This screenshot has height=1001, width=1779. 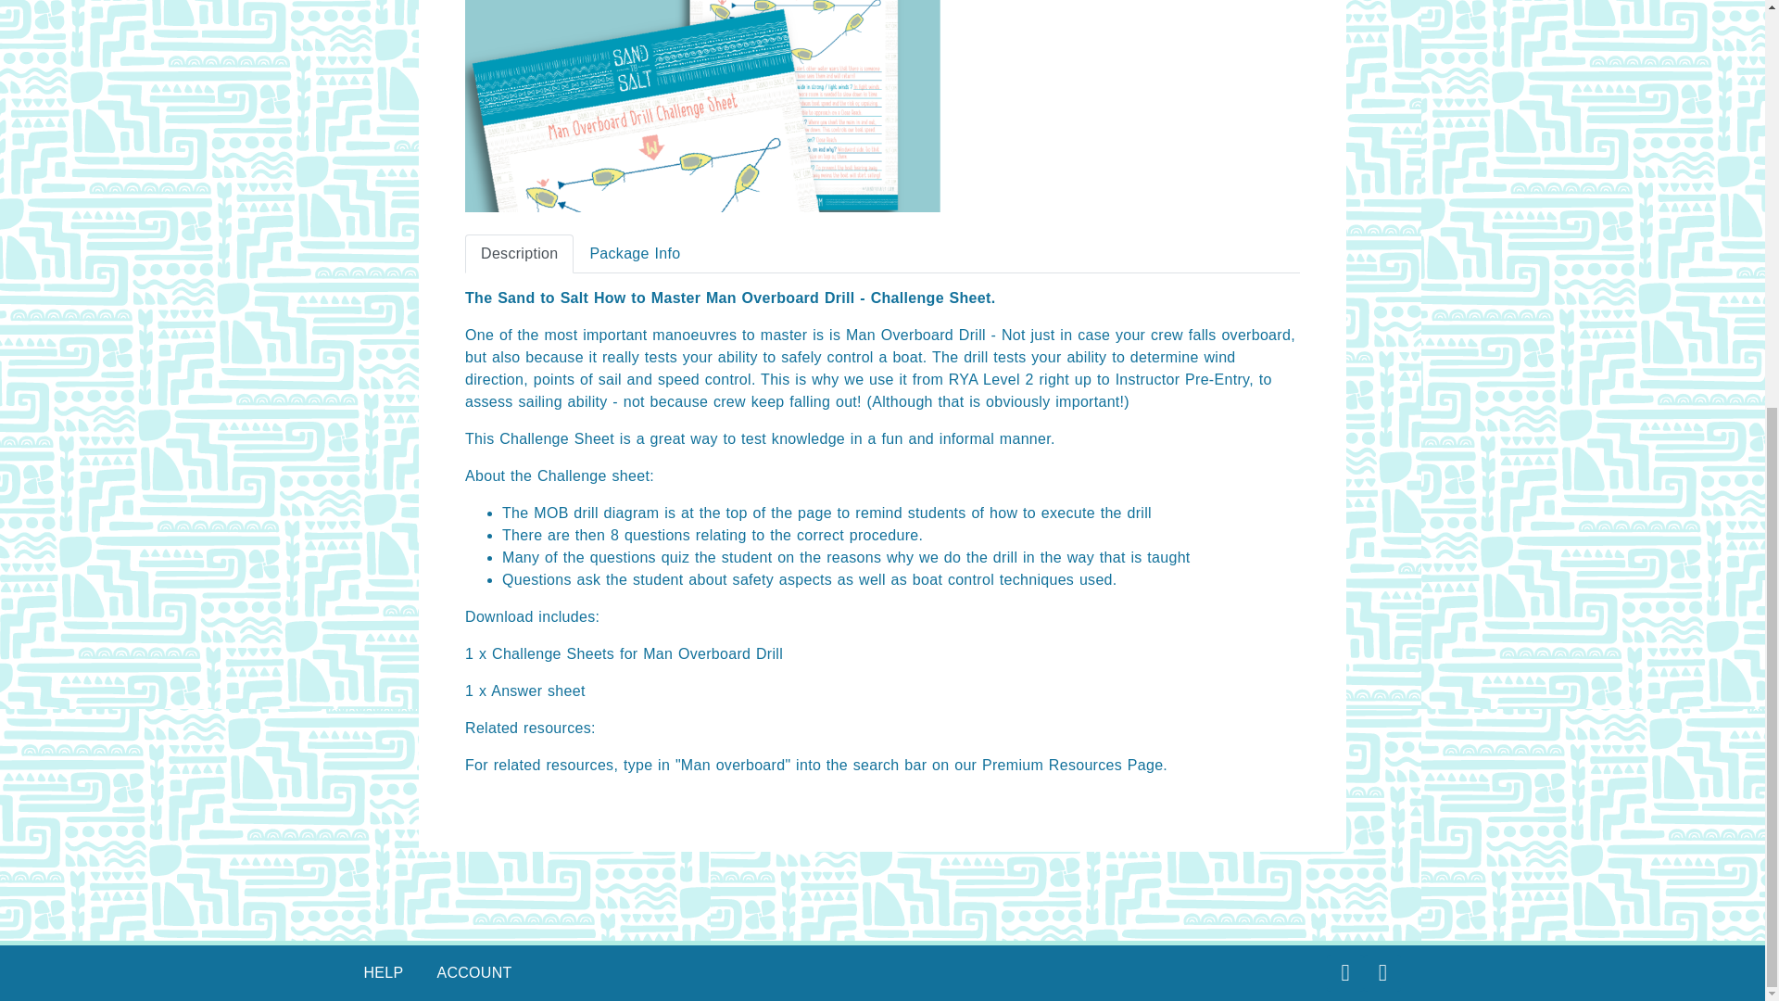 What do you see at coordinates (634, 253) in the screenshot?
I see `Package Info` at bounding box center [634, 253].